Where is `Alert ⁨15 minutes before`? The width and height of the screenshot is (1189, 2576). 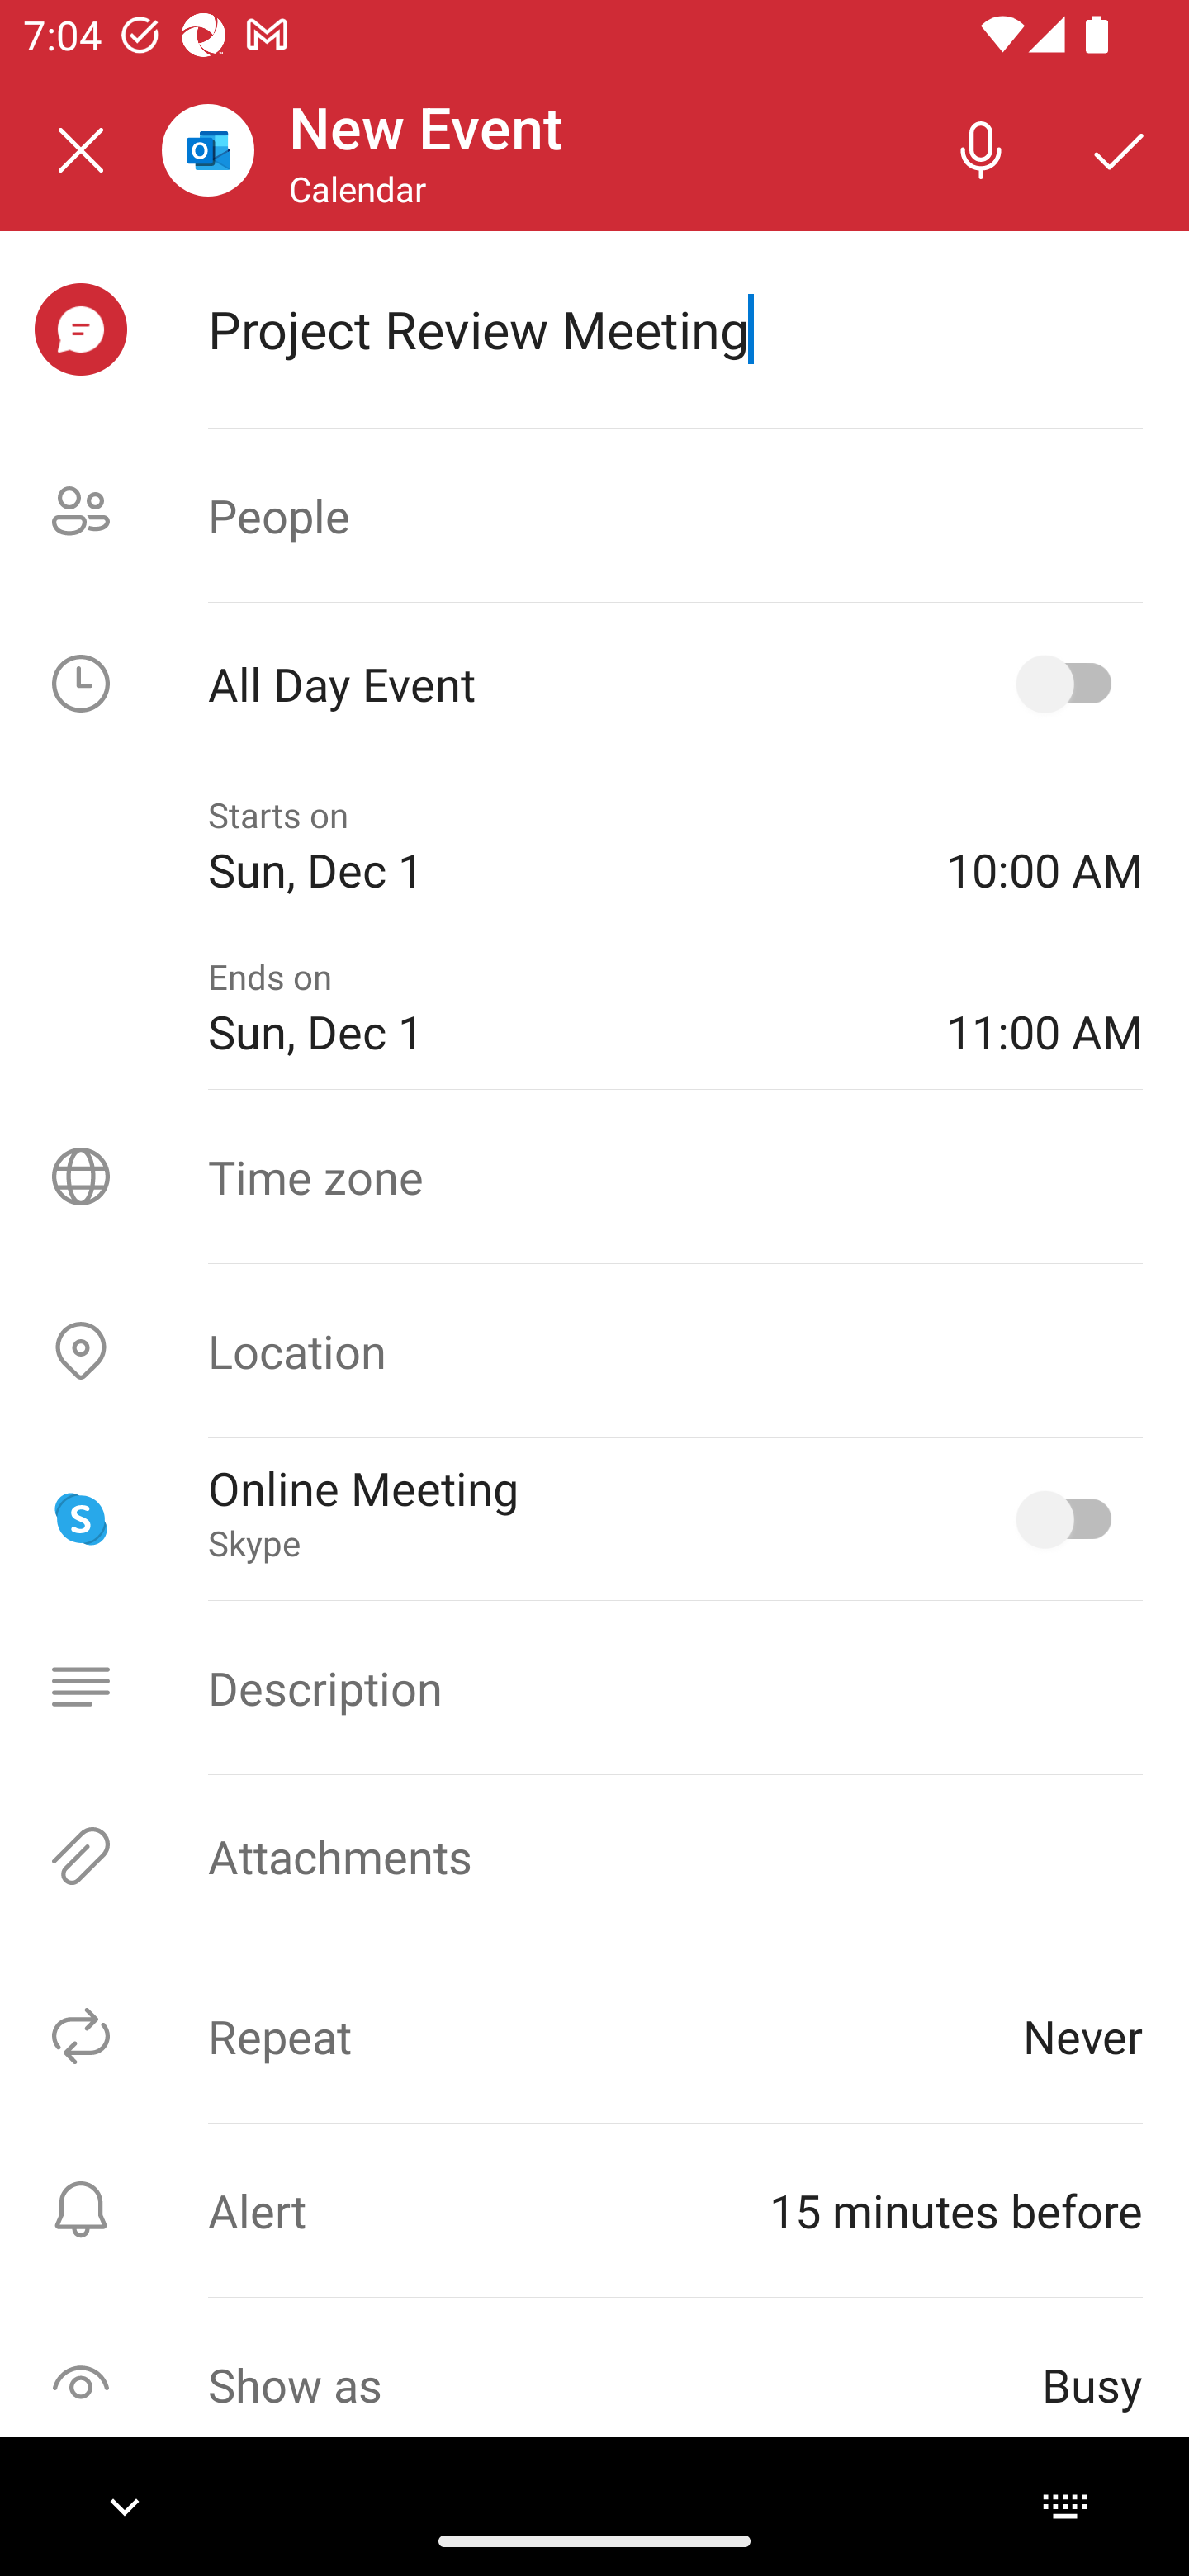
Alert ⁨15 minutes before is located at coordinates (594, 2209).